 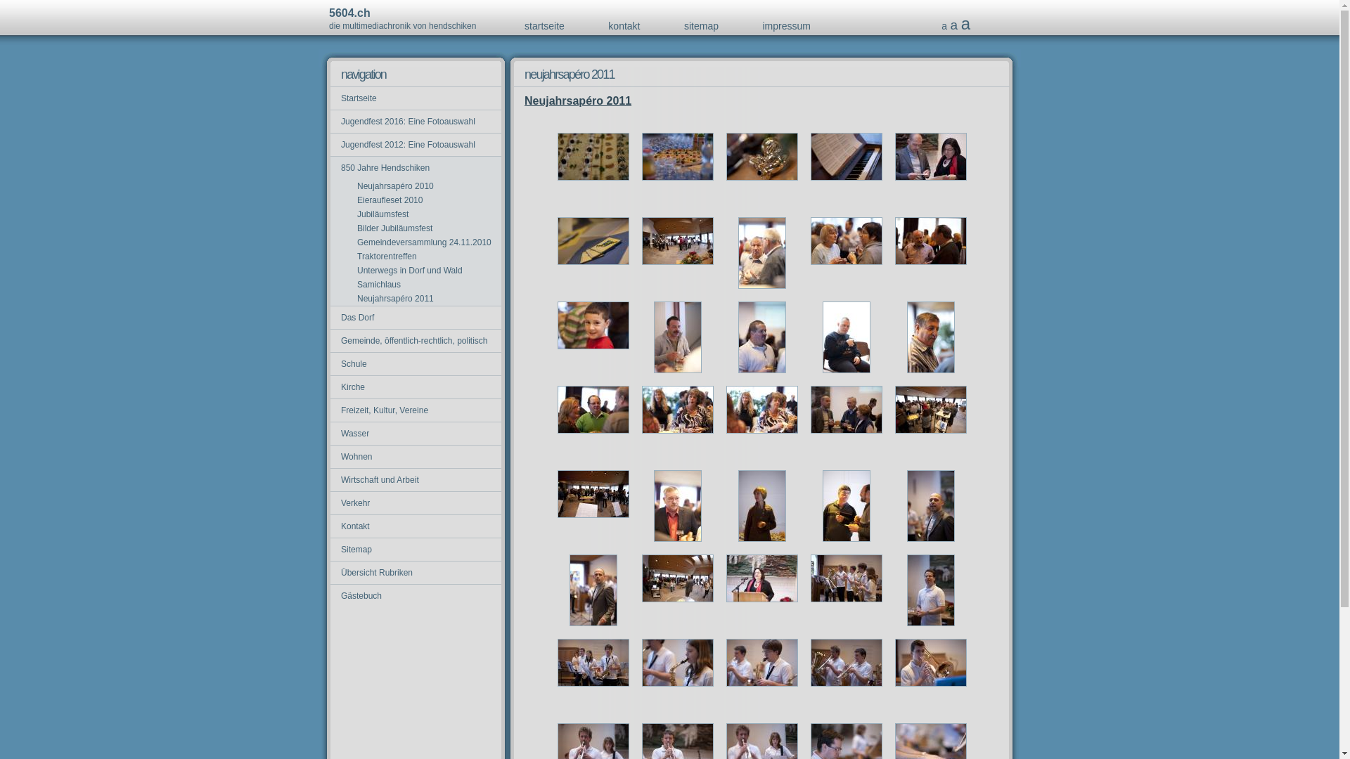 What do you see at coordinates (416, 457) in the screenshot?
I see `Wohnen` at bounding box center [416, 457].